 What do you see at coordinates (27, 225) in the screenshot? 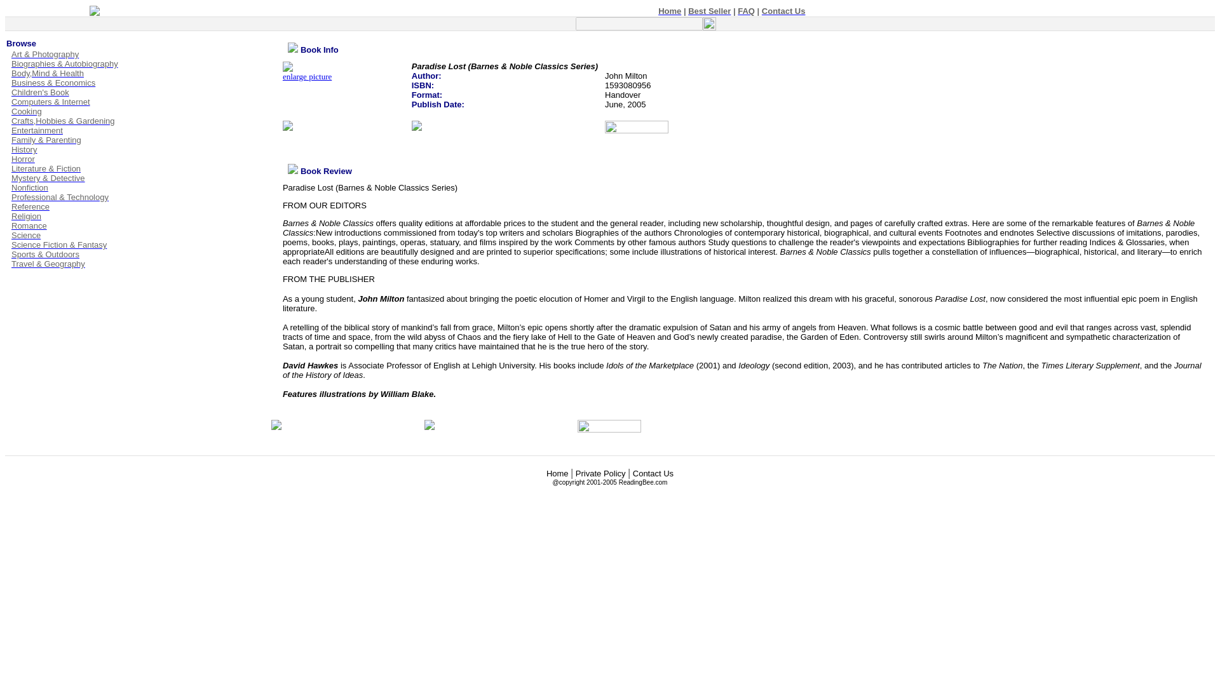
I see `Romance` at bounding box center [27, 225].